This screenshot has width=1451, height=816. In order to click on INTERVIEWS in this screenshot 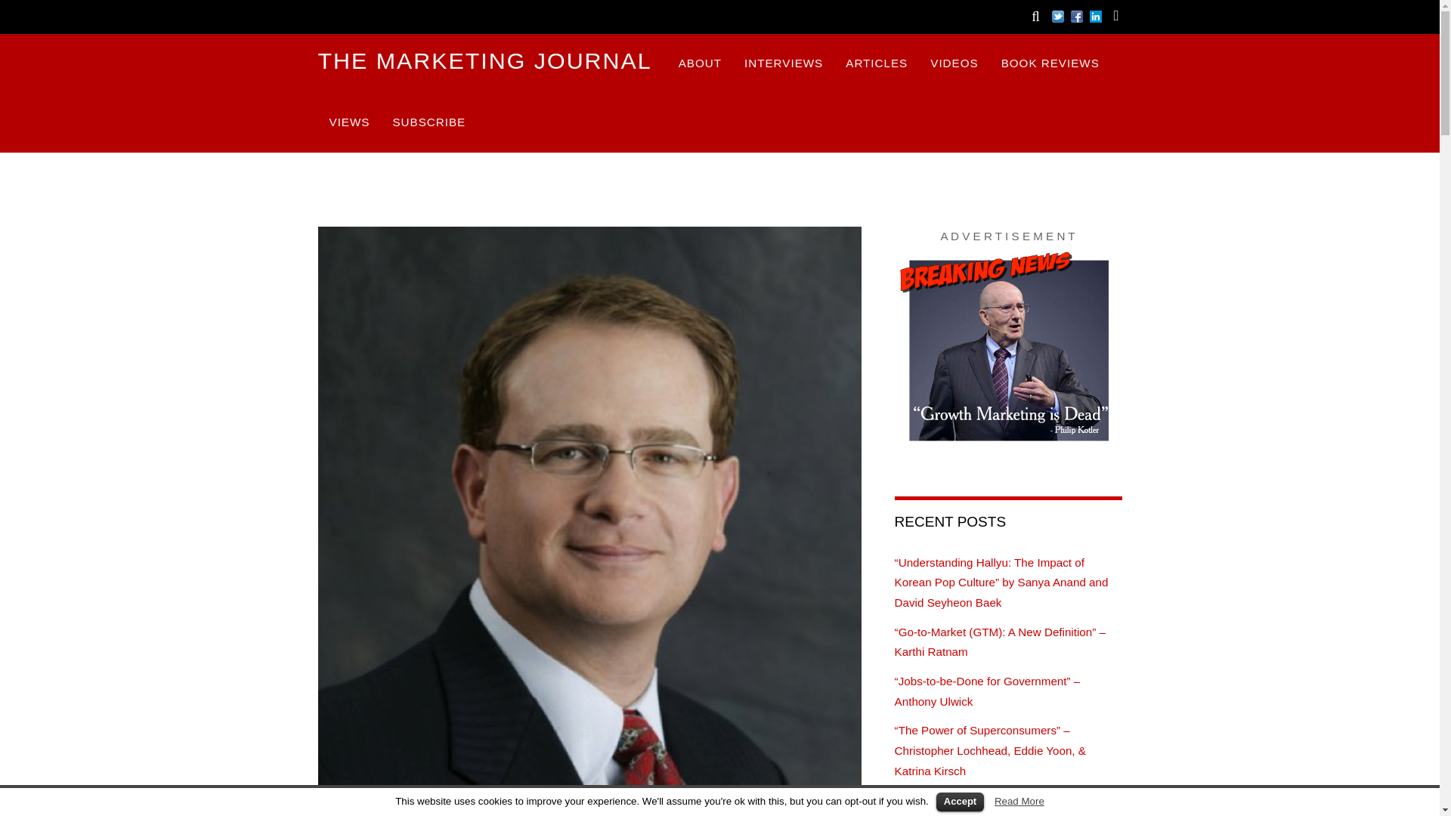, I will do `click(783, 63)`.